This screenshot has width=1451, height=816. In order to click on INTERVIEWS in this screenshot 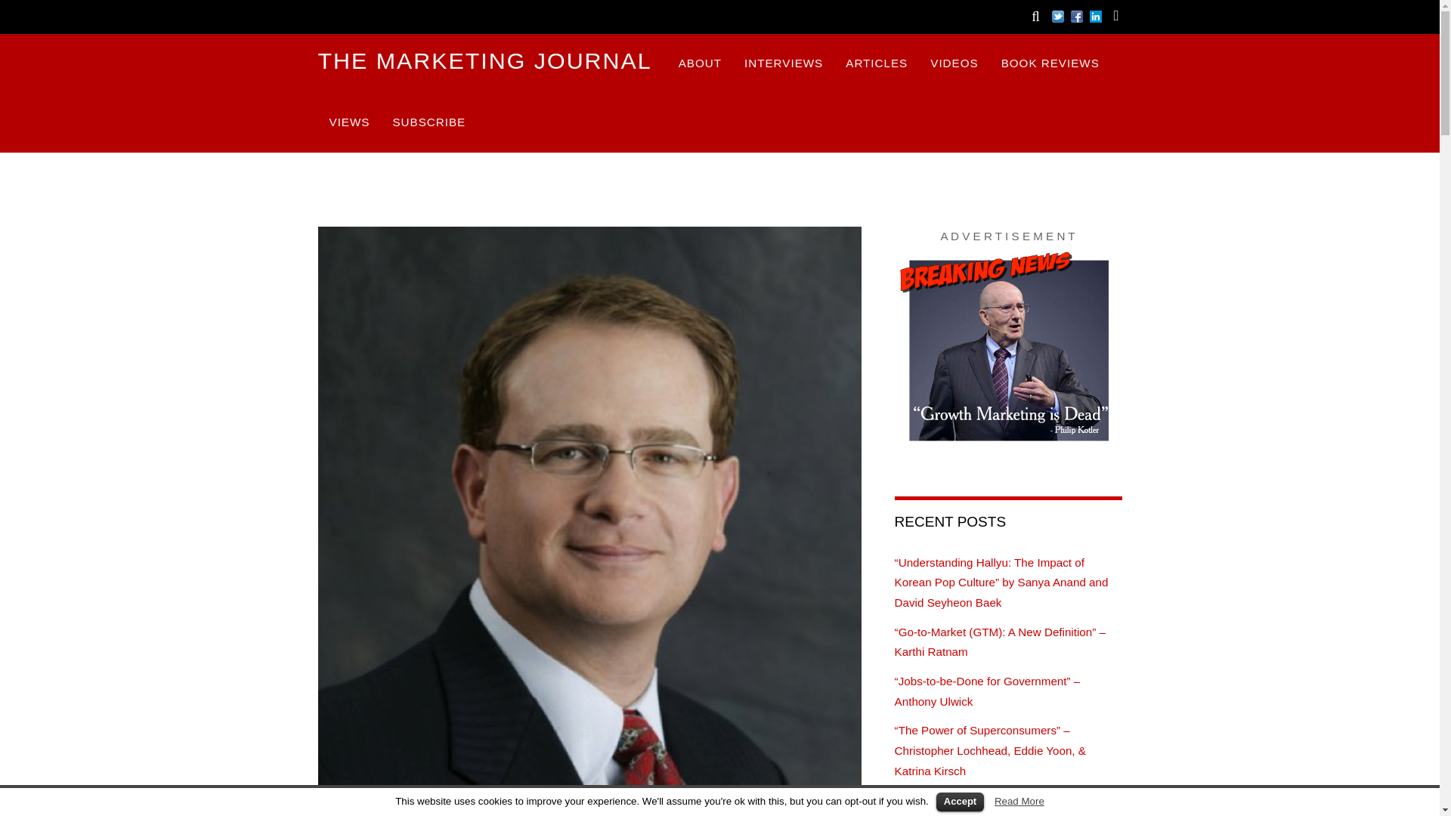, I will do `click(783, 63)`.